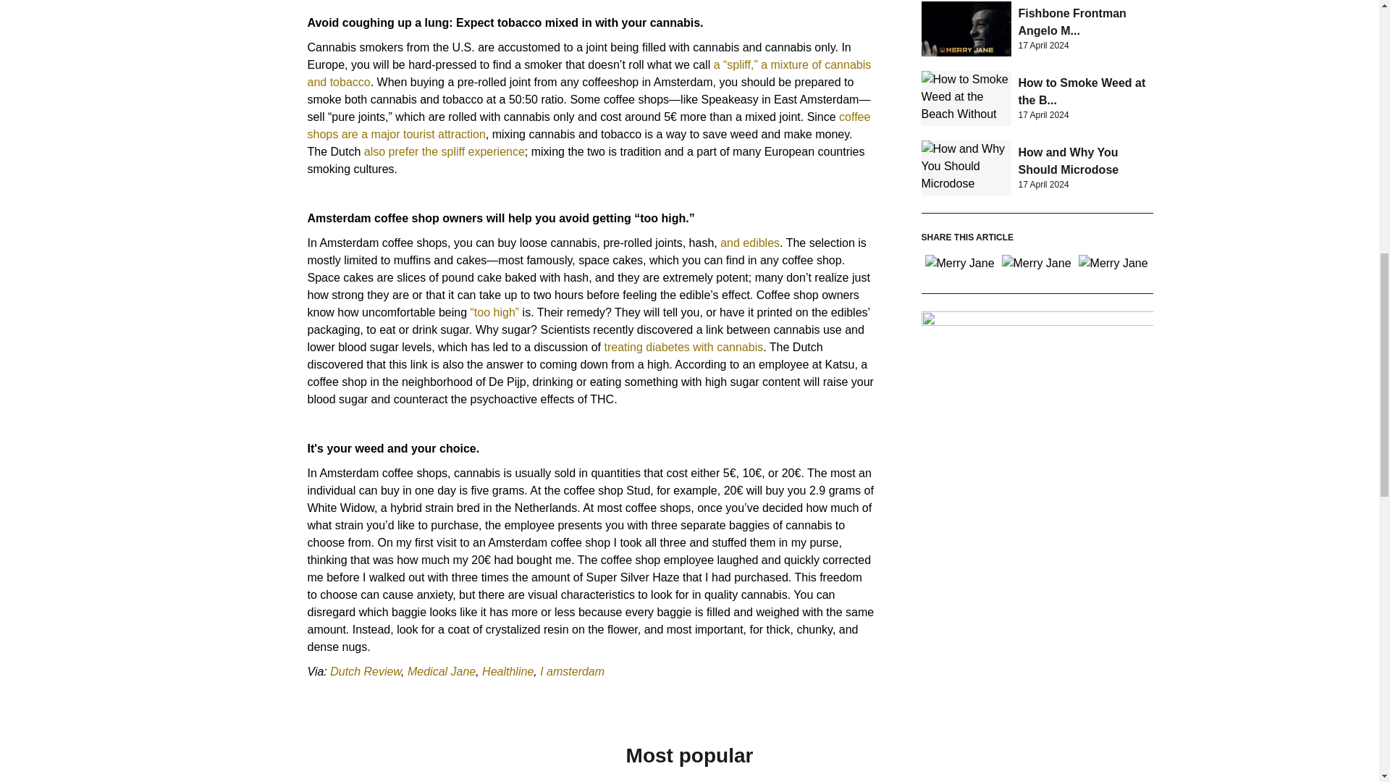 The width and height of the screenshot is (1390, 782). What do you see at coordinates (439, 672) in the screenshot?
I see `Medical Jane` at bounding box center [439, 672].